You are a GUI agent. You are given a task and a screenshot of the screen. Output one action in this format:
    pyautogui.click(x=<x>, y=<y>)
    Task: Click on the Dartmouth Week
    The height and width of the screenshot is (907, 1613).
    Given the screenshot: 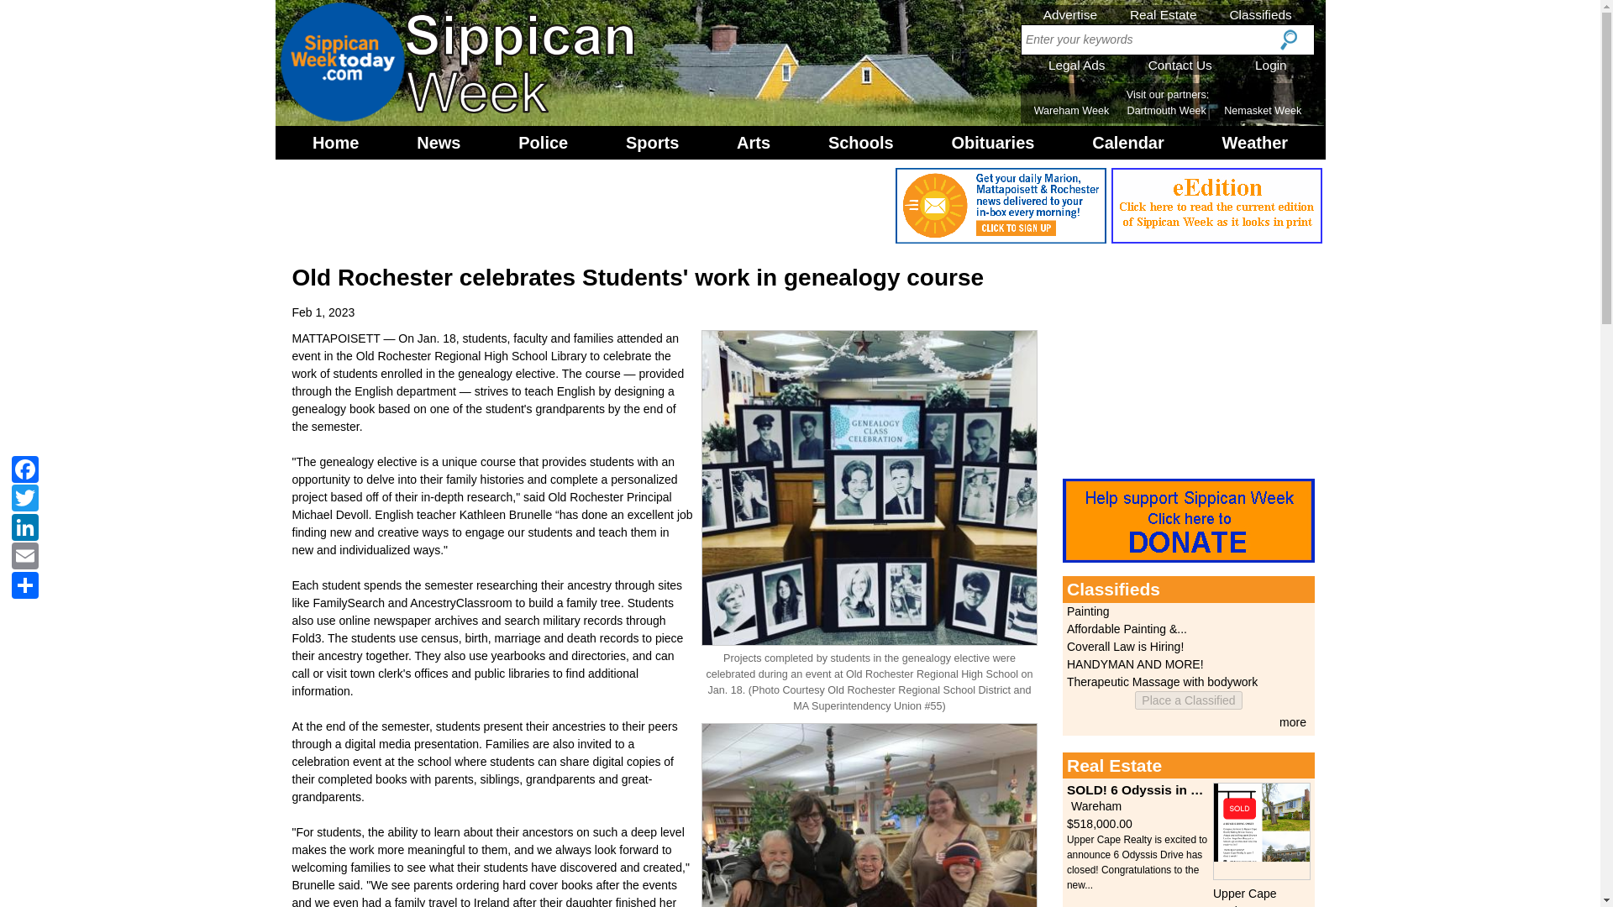 What is the action you would take?
    pyautogui.click(x=1167, y=111)
    